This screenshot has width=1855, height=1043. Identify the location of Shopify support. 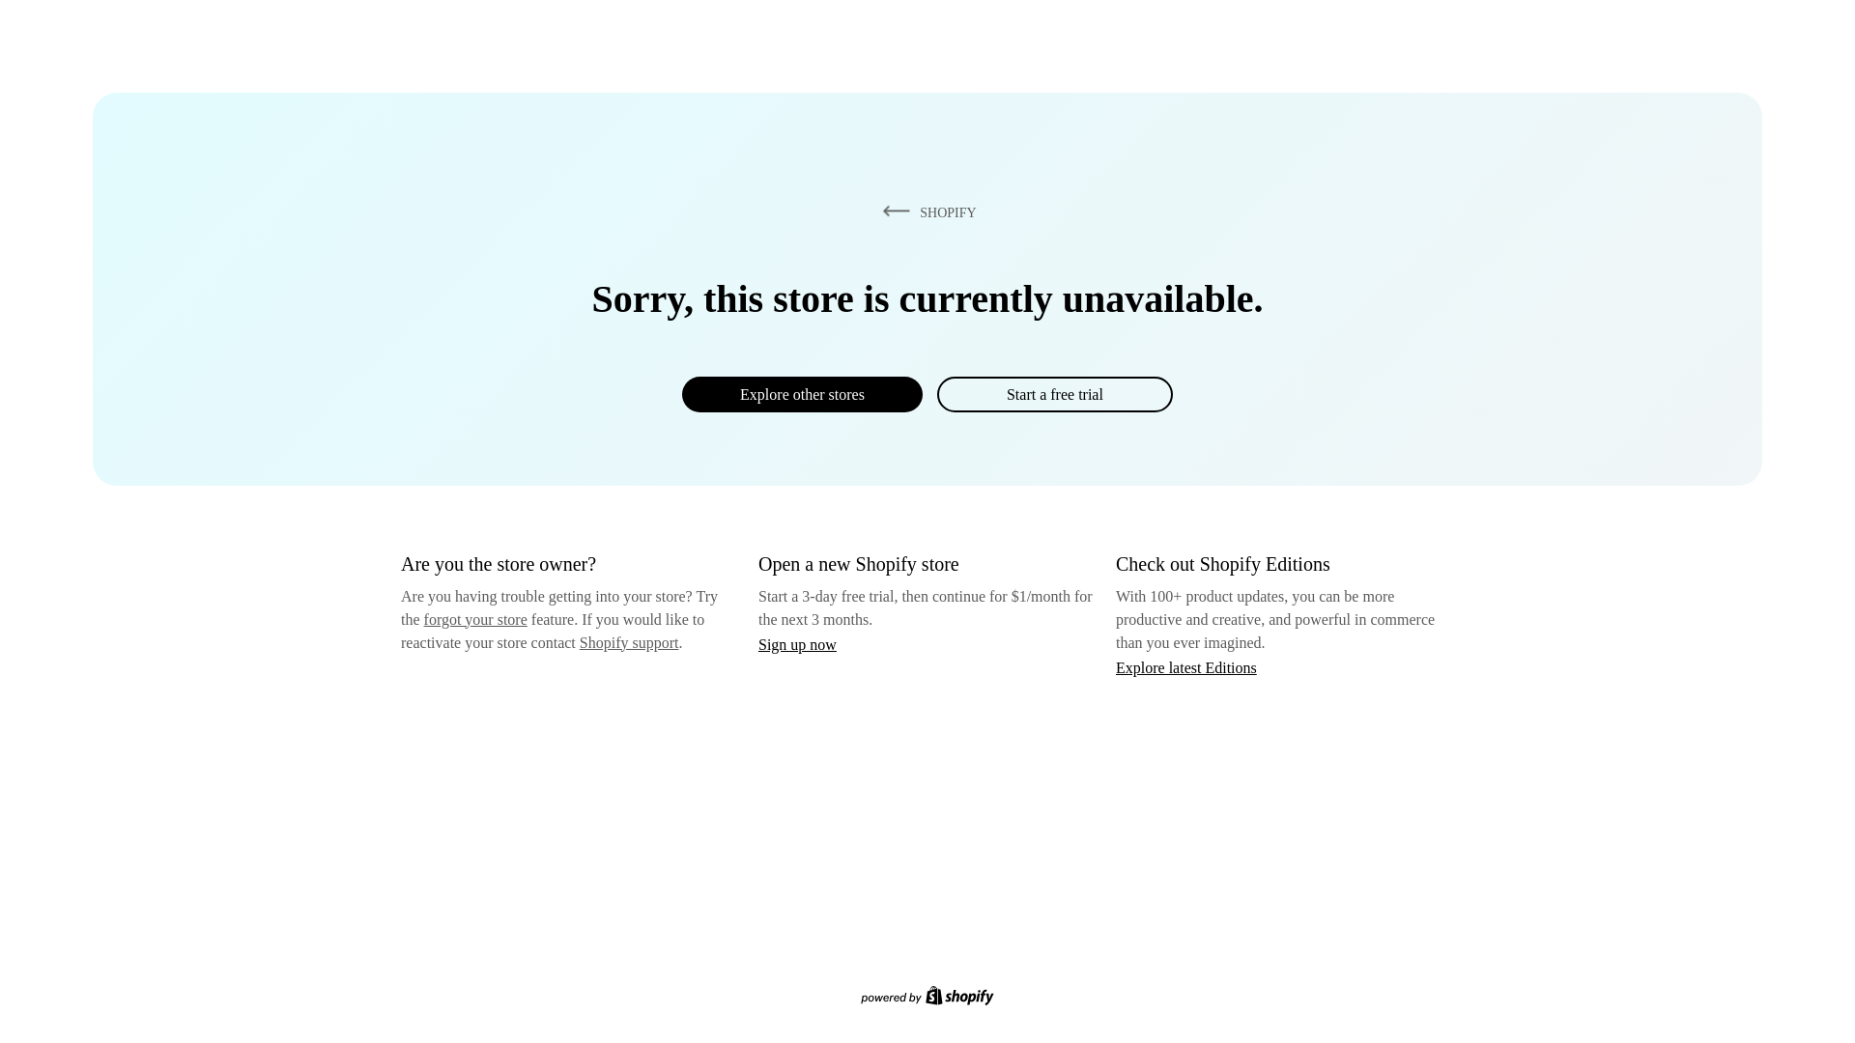
(628, 641).